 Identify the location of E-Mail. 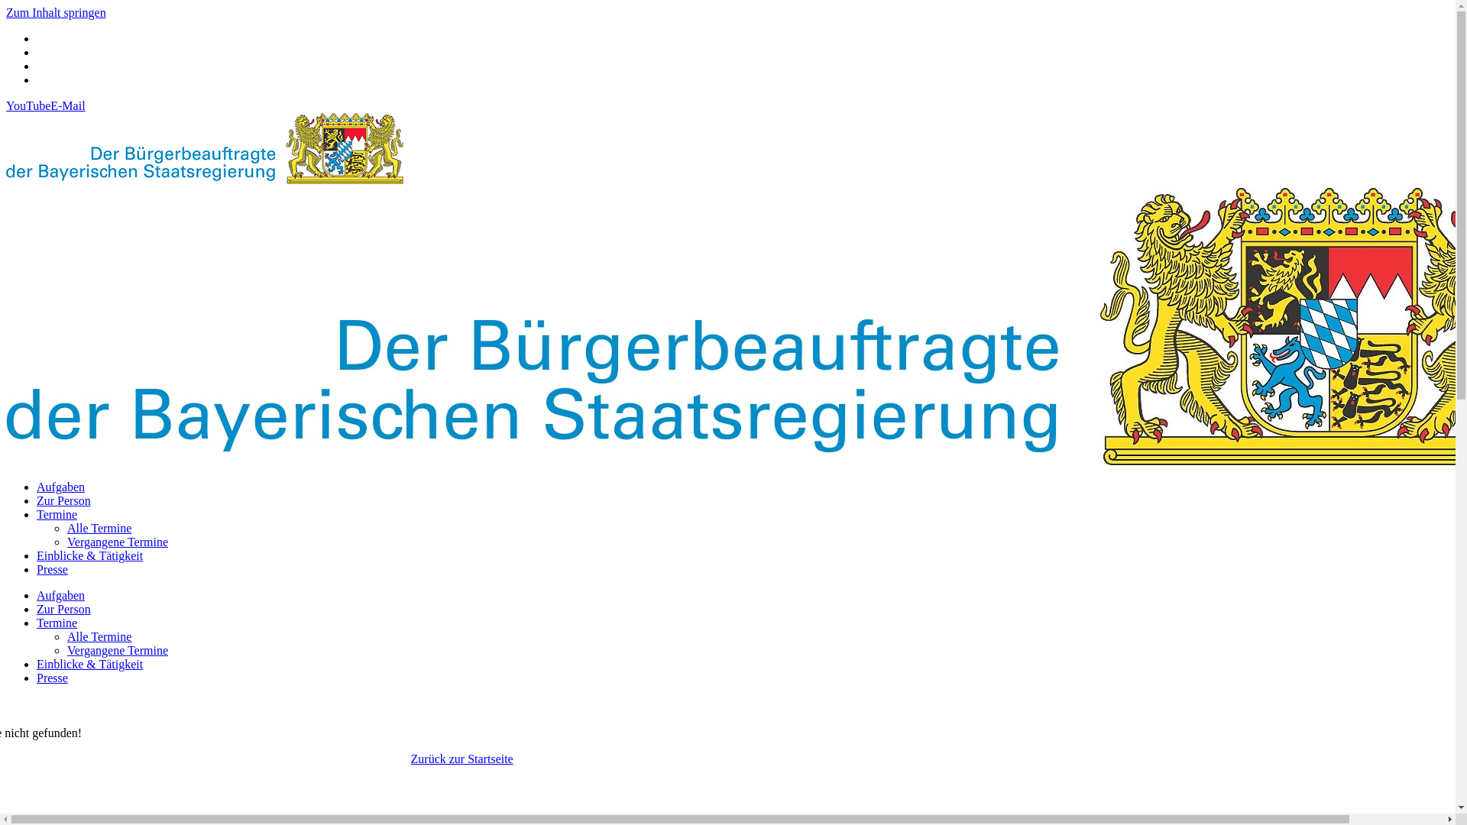
(67, 105).